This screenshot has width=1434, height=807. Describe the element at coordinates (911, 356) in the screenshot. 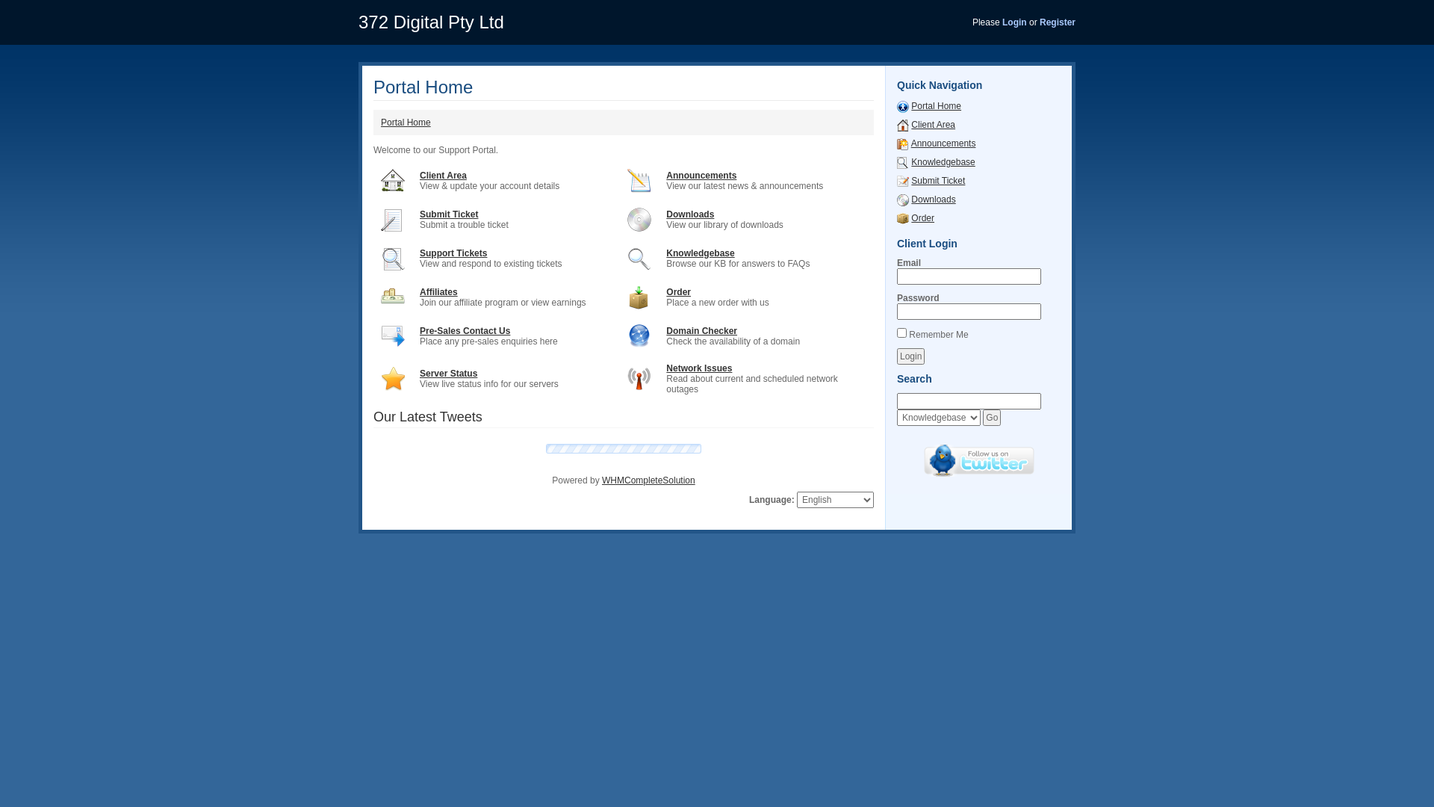

I see `Login` at that location.